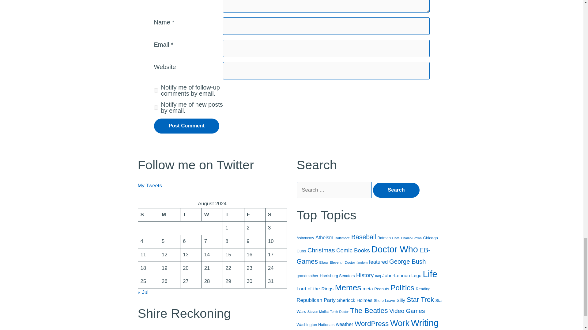 This screenshot has width=588, height=330. Describe the element at coordinates (191, 215) in the screenshot. I see `Tuesday` at that location.